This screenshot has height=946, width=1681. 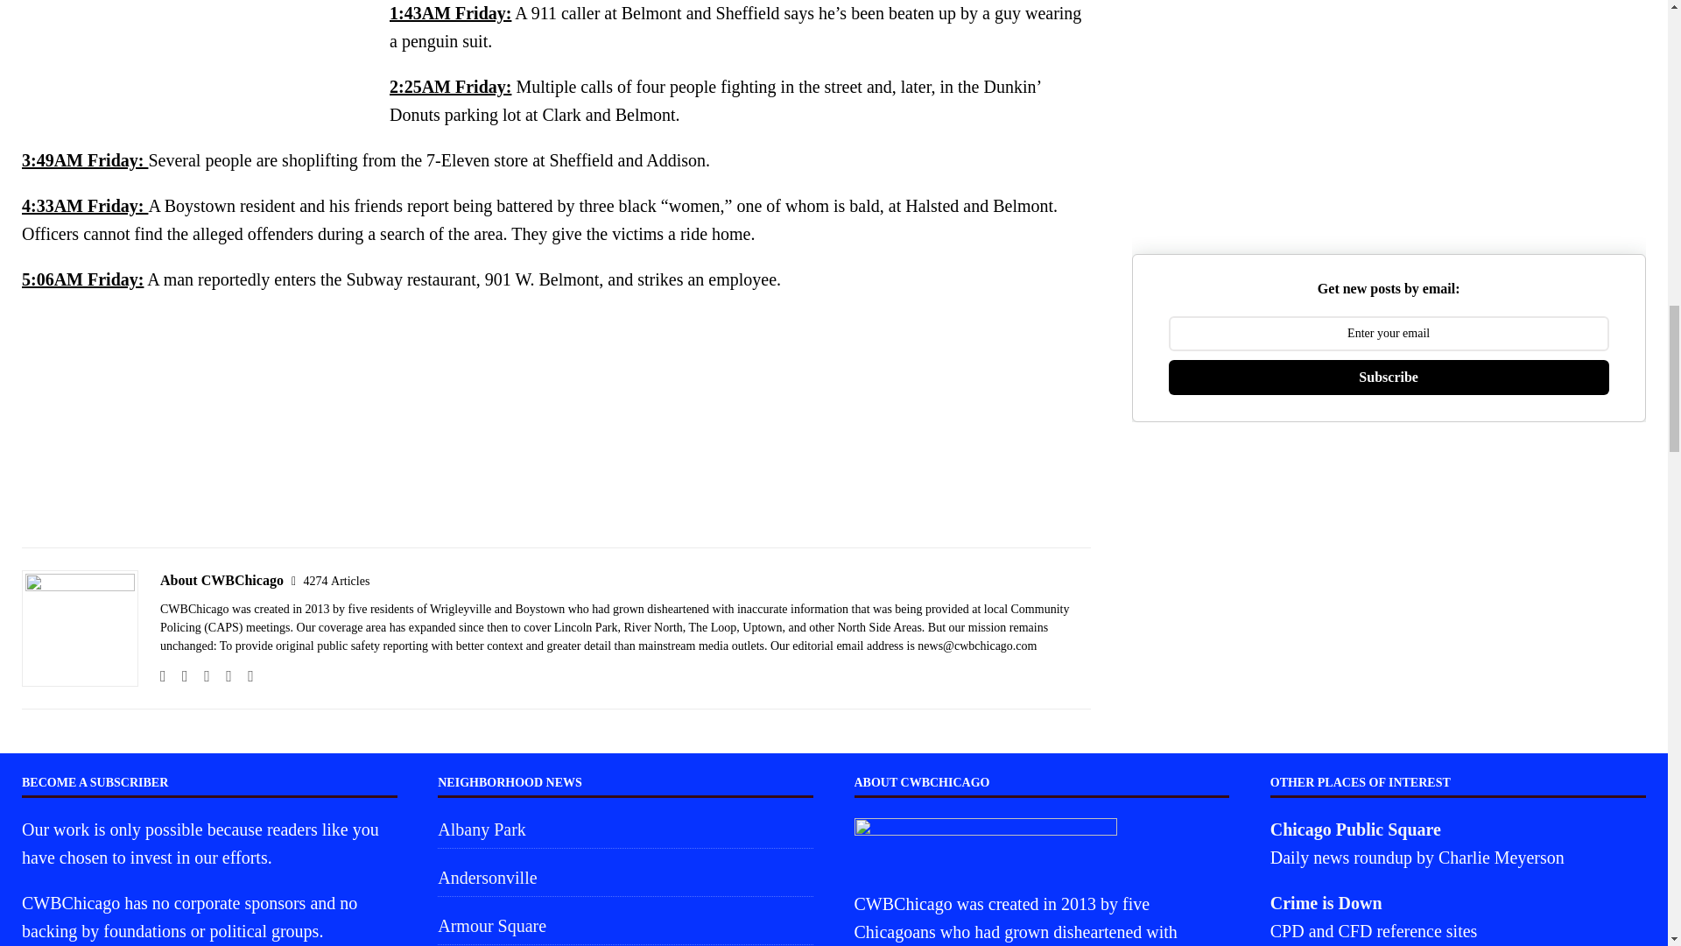 I want to click on Albany Park, so click(x=625, y=830).